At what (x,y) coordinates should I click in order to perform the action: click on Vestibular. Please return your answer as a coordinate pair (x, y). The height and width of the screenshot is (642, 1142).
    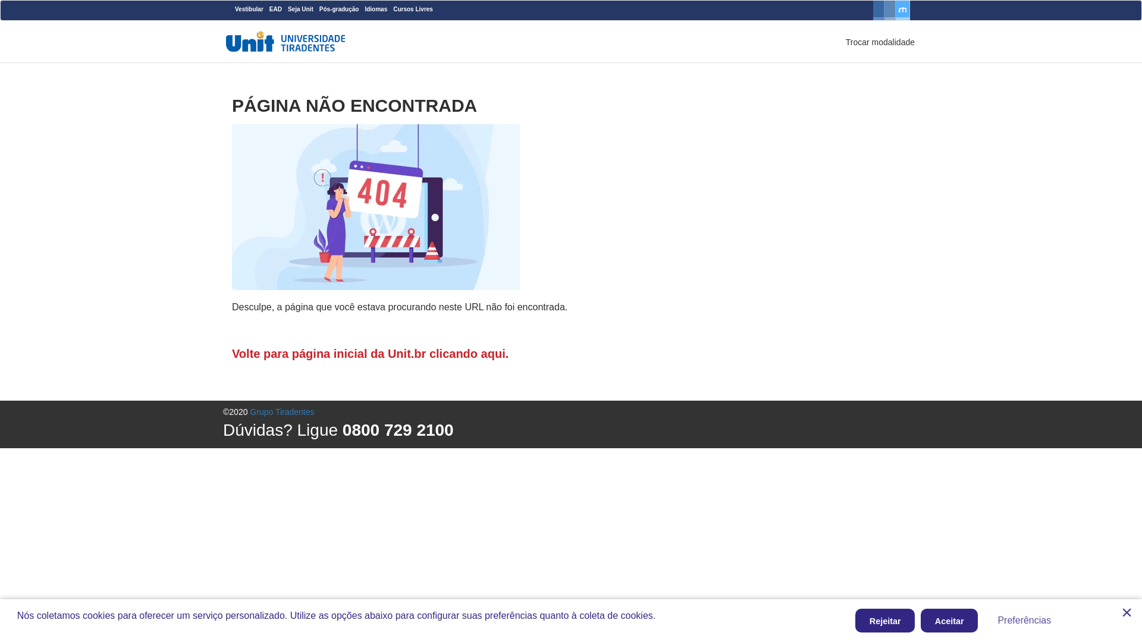
    Looking at the image, I should click on (249, 9).